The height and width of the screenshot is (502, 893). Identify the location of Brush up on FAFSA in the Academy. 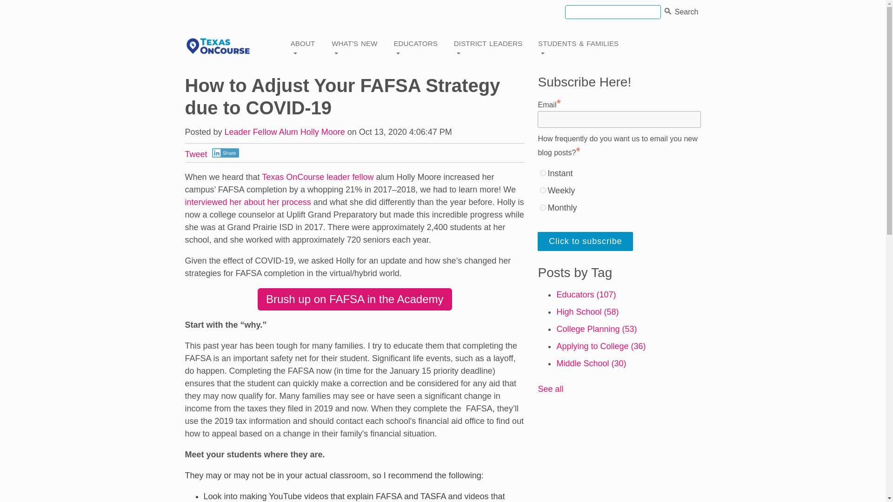
(354, 299).